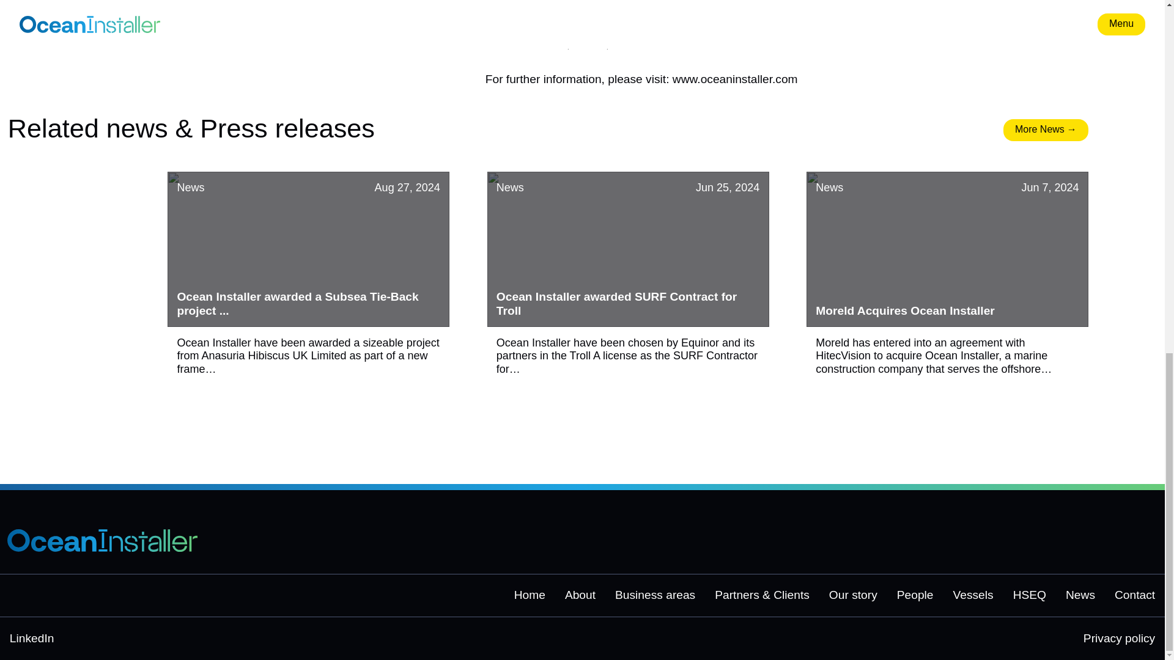 Image resolution: width=1174 pixels, height=660 pixels. What do you see at coordinates (1046, 131) in the screenshot?
I see `More News` at bounding box center [1046, 131].